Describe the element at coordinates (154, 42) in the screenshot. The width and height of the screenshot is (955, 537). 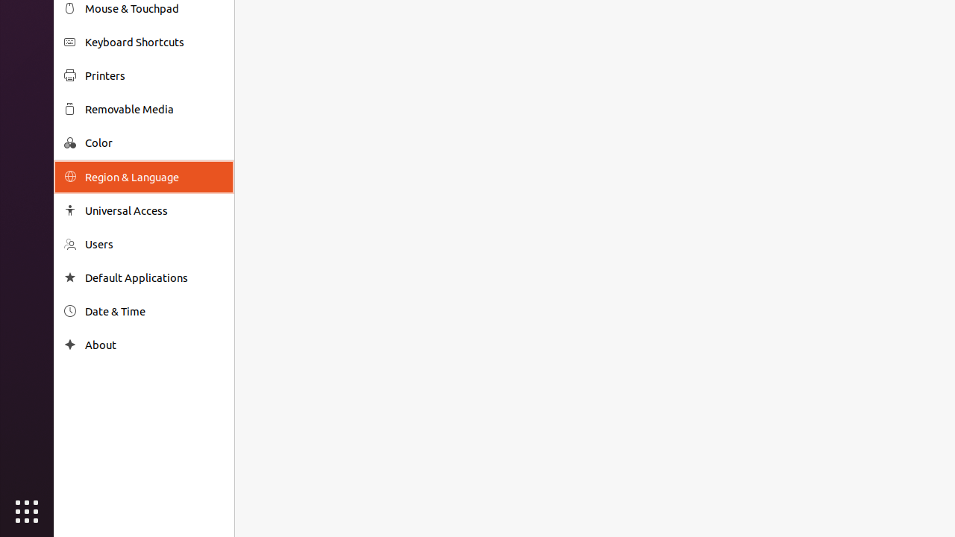
I see `Keyboard Shortcuts` at that location.